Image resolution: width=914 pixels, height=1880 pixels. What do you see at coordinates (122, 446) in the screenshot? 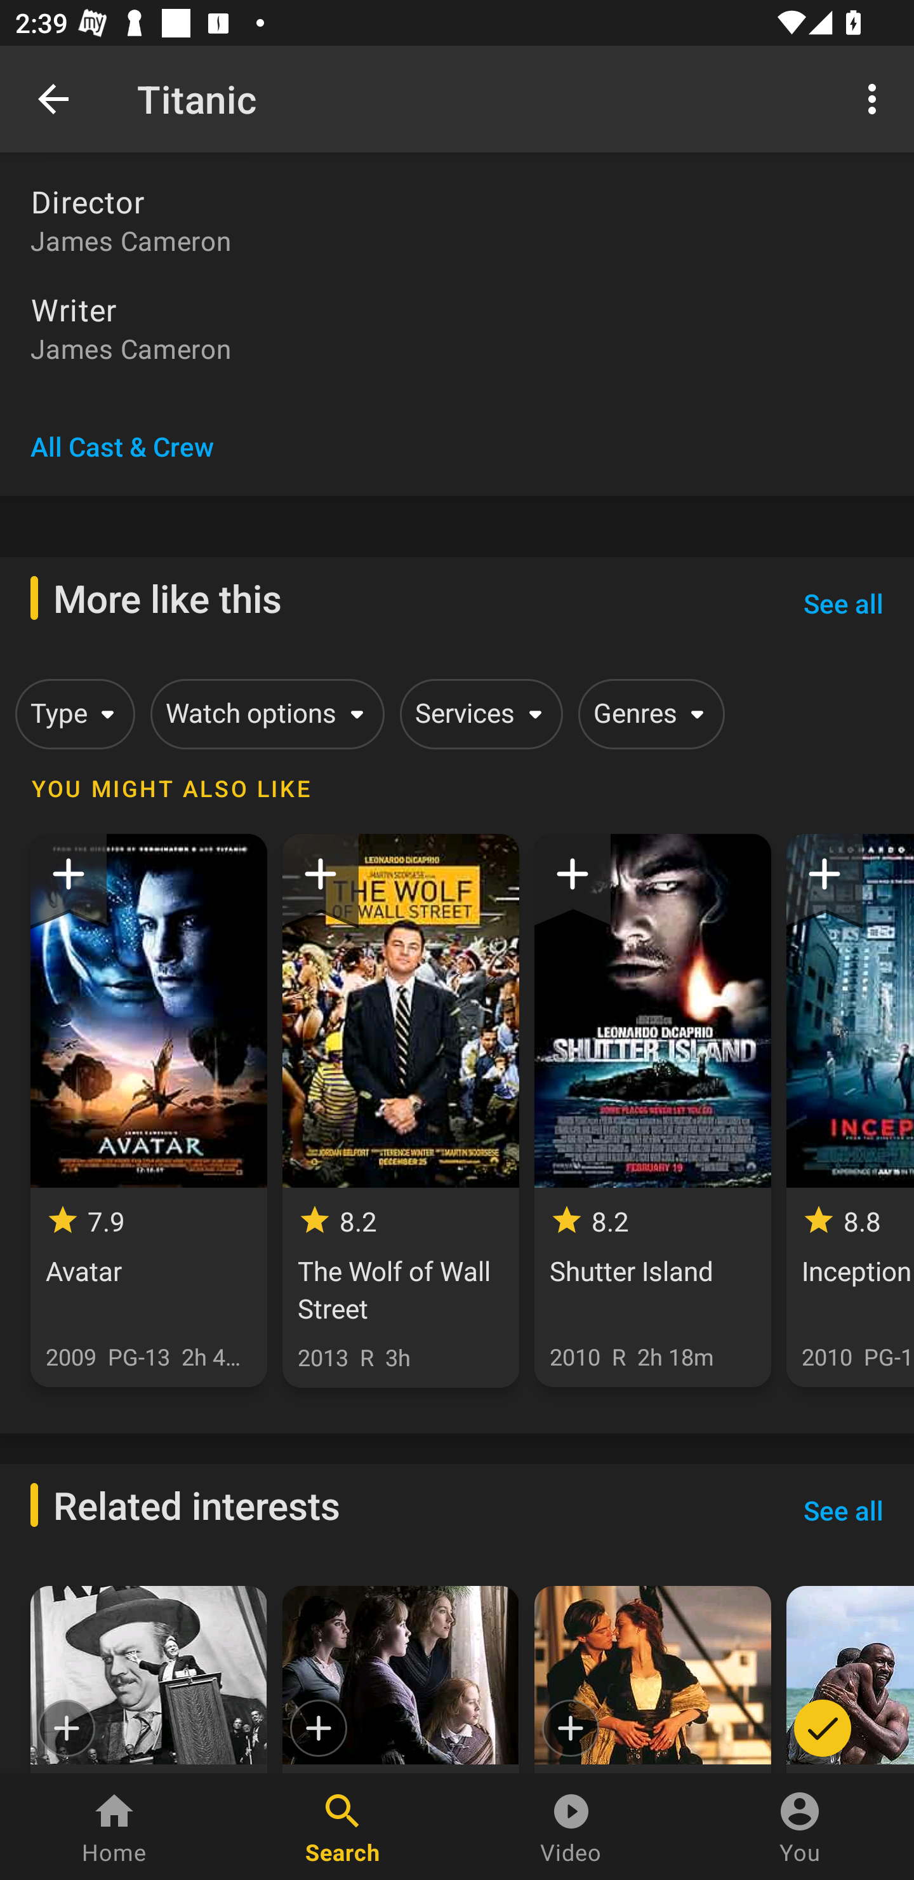
I see `All Cast & Crew` at bounding box center [122, 446].